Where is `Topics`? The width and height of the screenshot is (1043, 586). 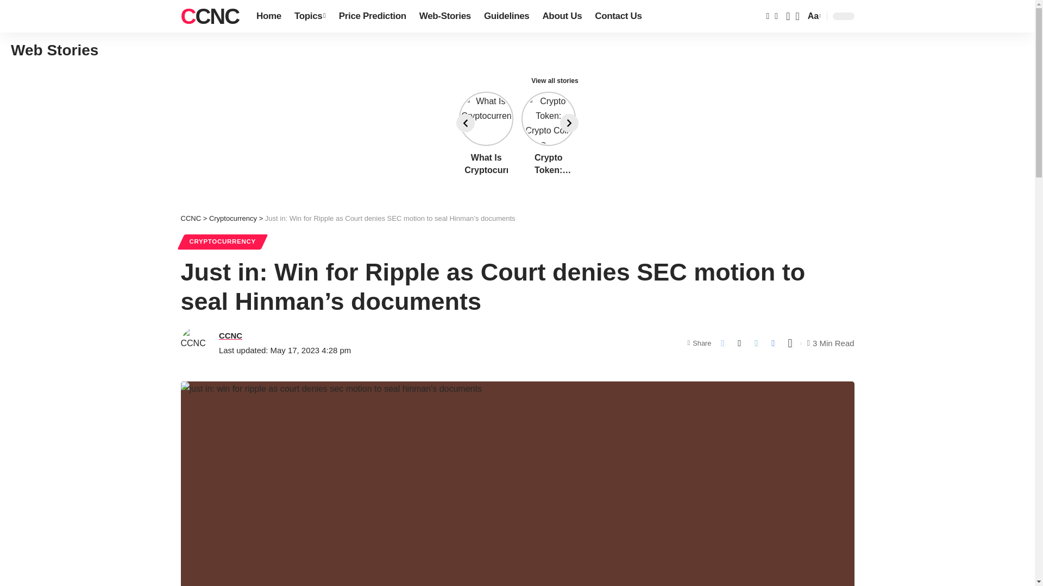
Topics is located at coordinates (310, 16).